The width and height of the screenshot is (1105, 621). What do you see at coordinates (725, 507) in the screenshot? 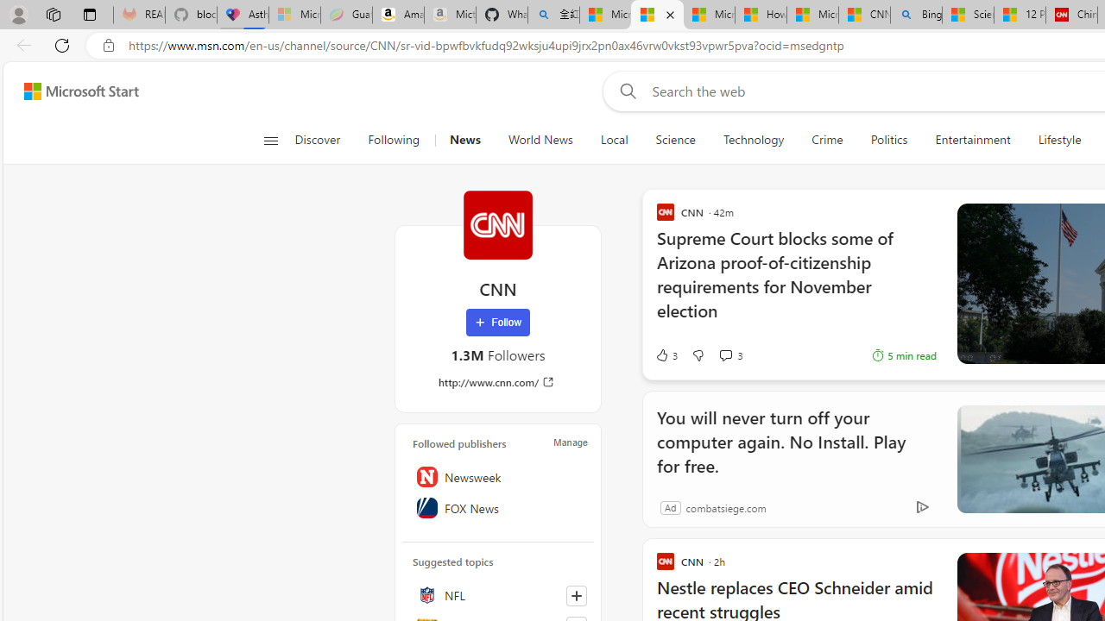
I see `combatsiege.com` at bounding box center [725, 507].